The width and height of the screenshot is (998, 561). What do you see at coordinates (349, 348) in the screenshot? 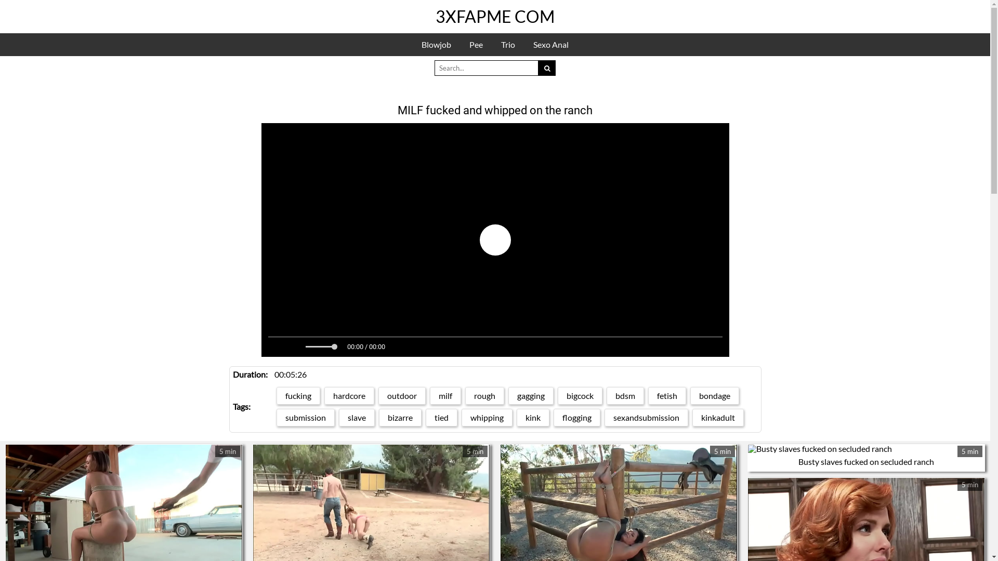
I see `hardcore` at bounding box center [349, 348].